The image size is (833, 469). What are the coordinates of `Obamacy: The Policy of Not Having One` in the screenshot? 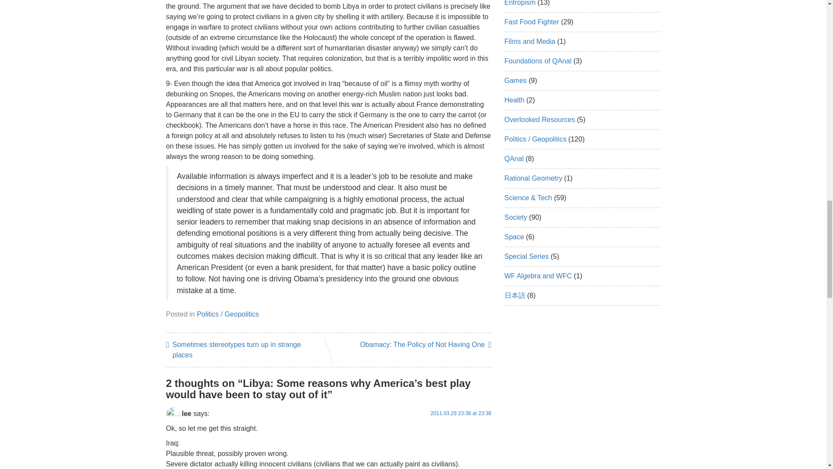 It's located at (425, 344).